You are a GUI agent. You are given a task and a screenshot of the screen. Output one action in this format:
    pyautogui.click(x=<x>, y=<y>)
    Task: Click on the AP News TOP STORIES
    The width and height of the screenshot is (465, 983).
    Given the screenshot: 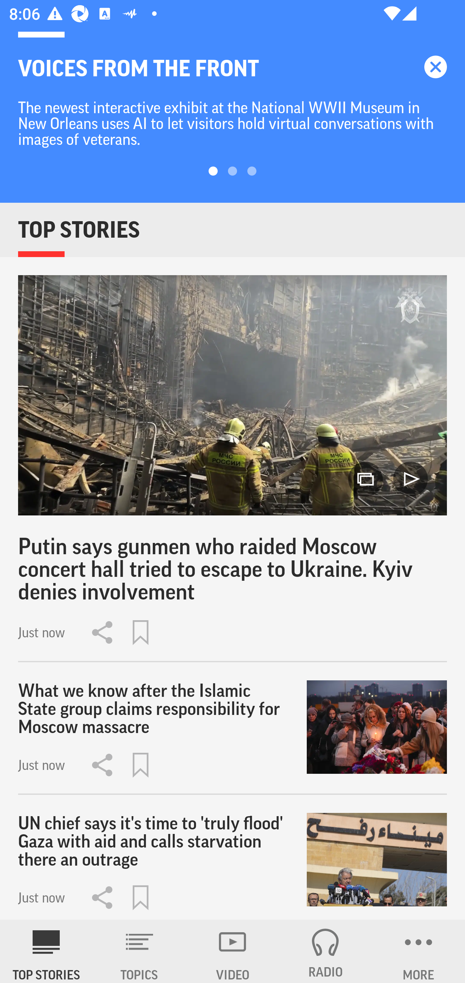 What is the action you would take?
    pyautogui.click(x=46, y=951)
    